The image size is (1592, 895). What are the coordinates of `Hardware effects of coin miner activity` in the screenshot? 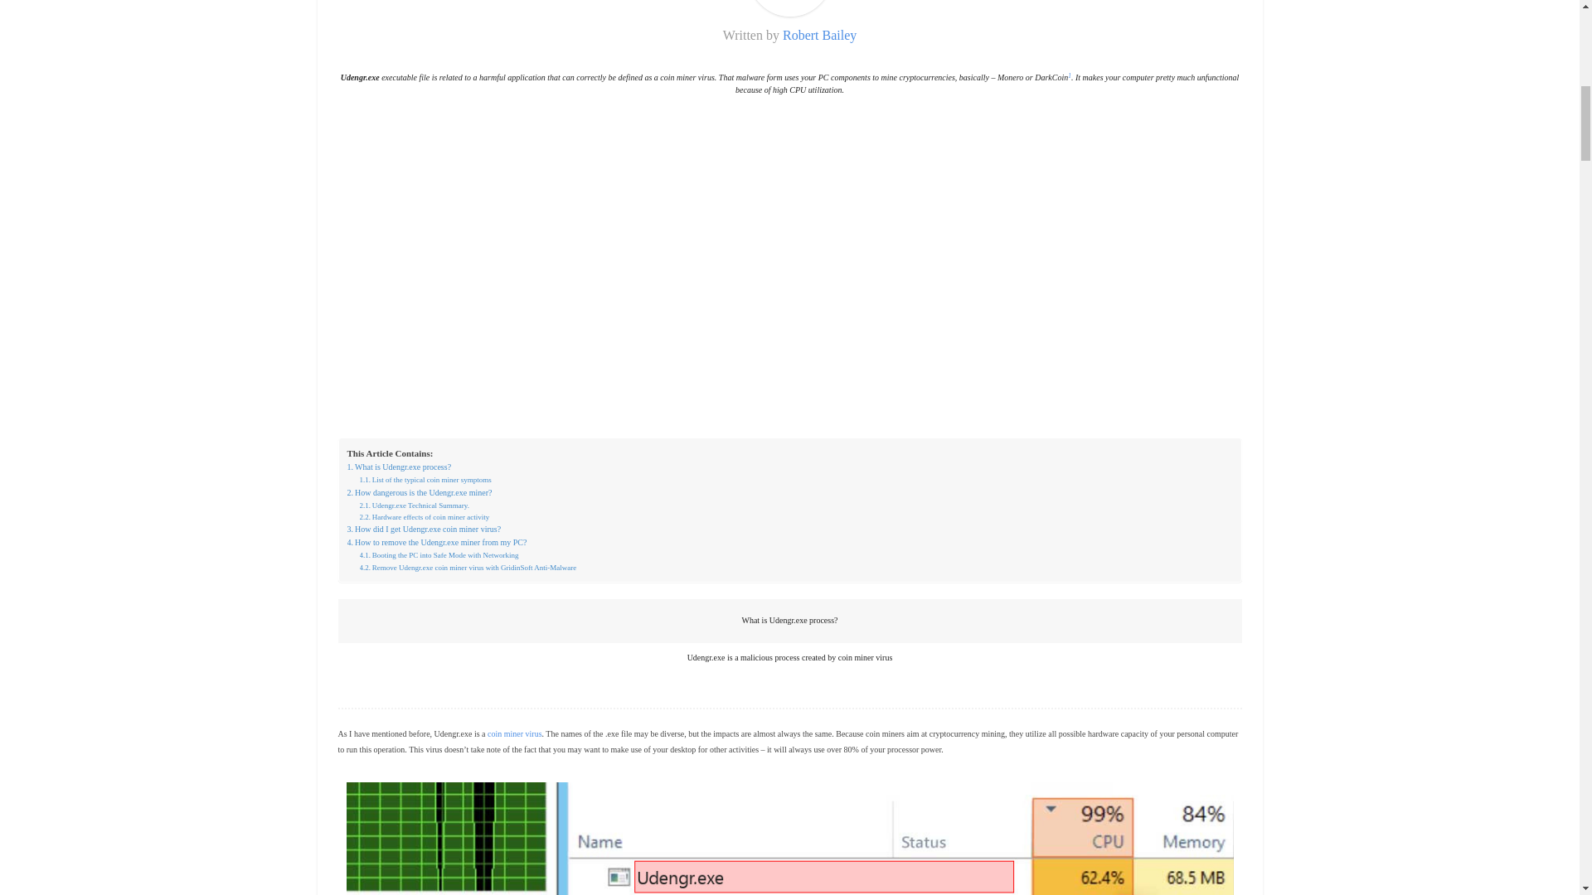 It's located at (425, 516).